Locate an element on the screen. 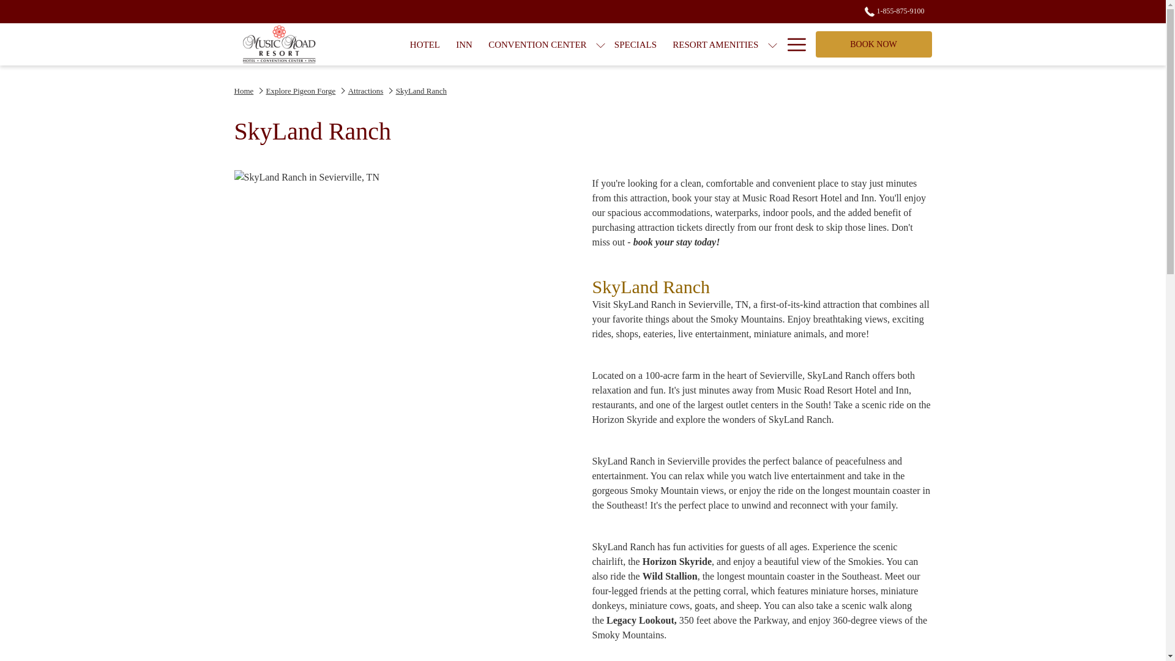 Image resolution: width=1175 pixels, height=661 pixels. 1-855-875-9100 is located at coordinates (301, 91).